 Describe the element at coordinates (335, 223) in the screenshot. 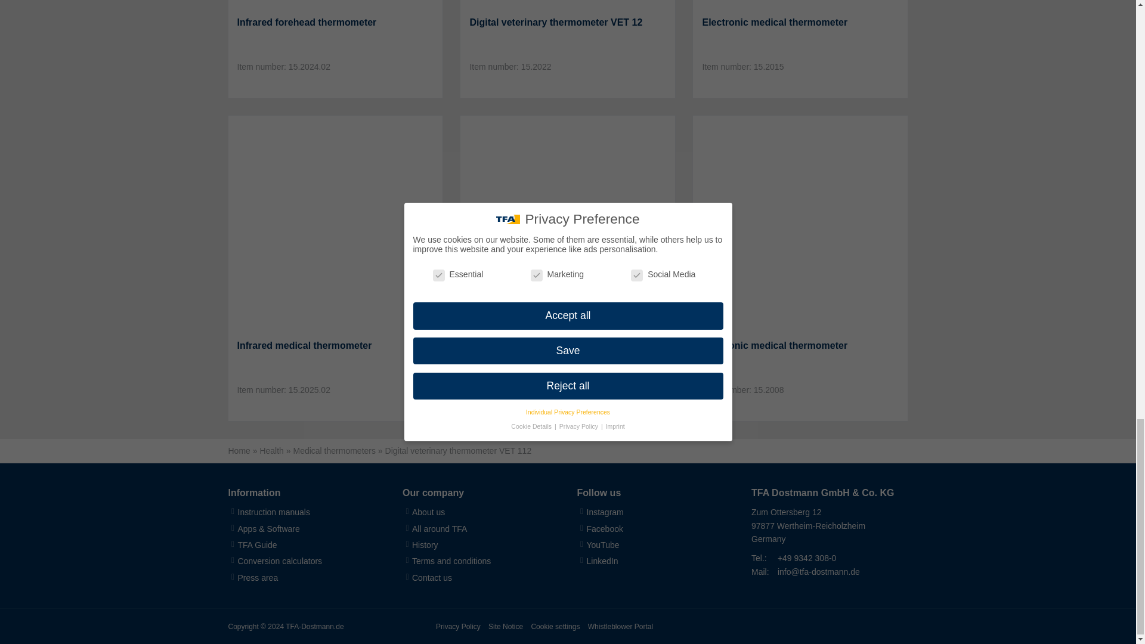

I see `Infrared medical thermometer` at that location.